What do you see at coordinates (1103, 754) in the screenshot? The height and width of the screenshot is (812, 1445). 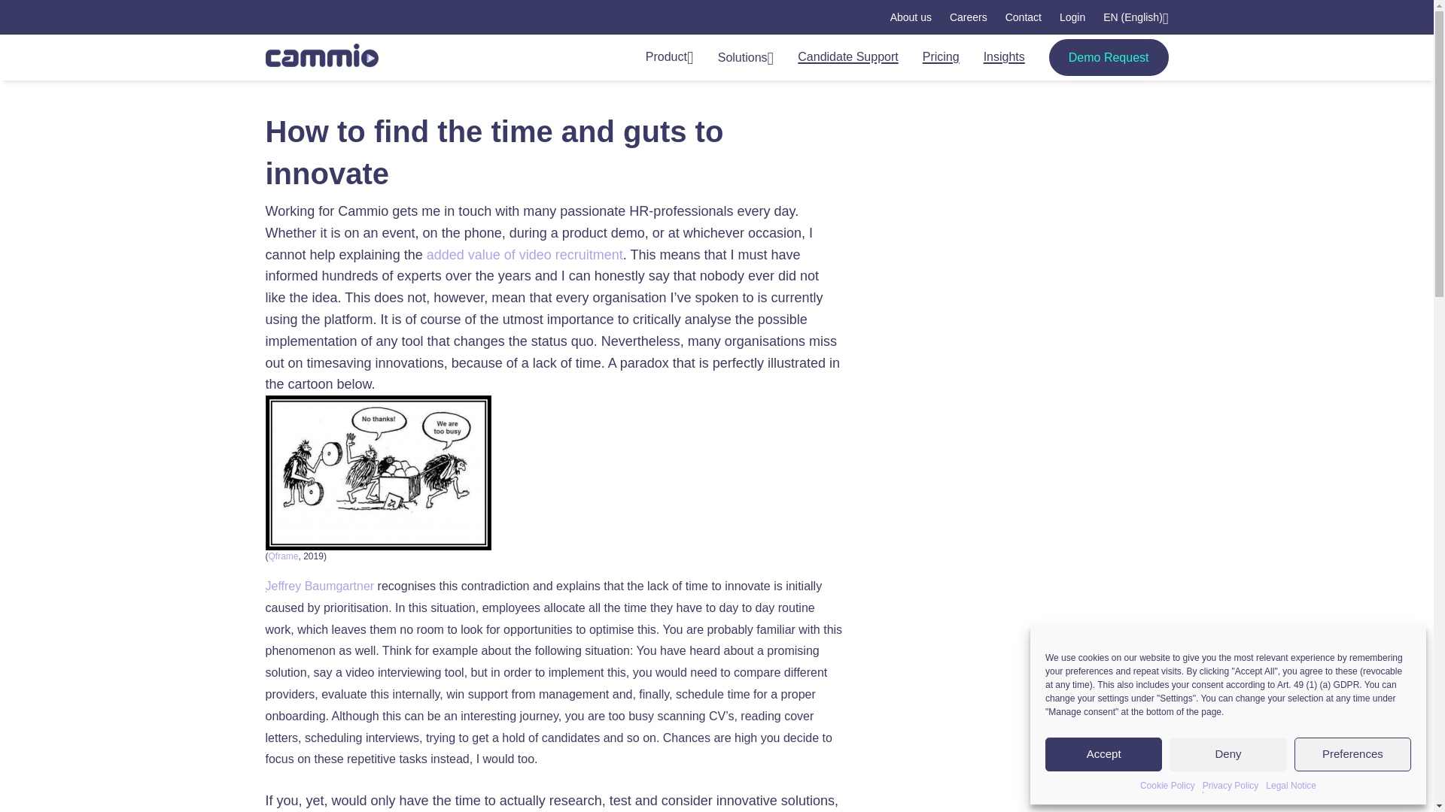 I see `Accept` at bounding box center [1103, 754].